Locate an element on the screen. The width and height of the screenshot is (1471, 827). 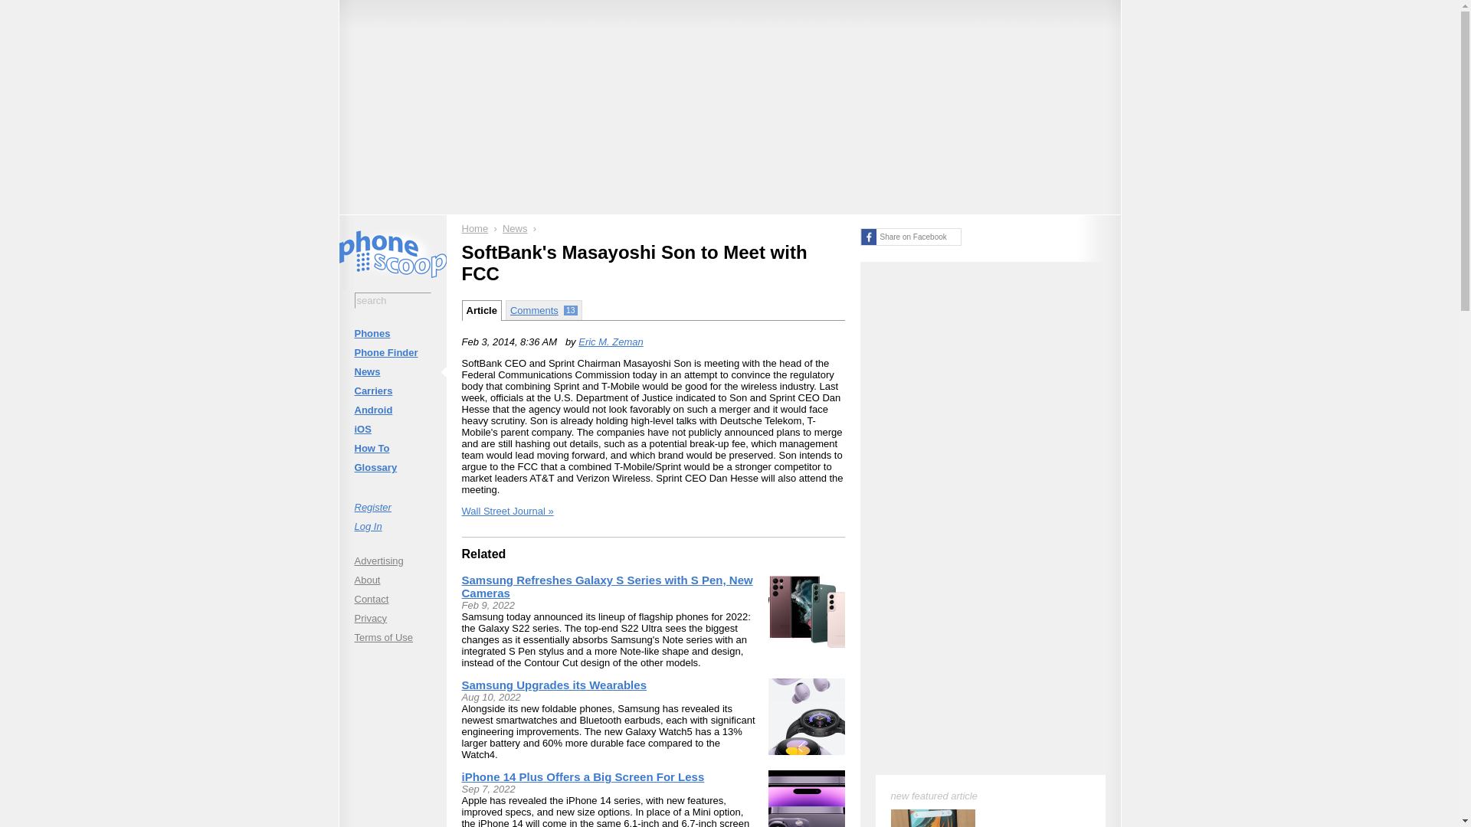
News is located at coordinates (515, 228).